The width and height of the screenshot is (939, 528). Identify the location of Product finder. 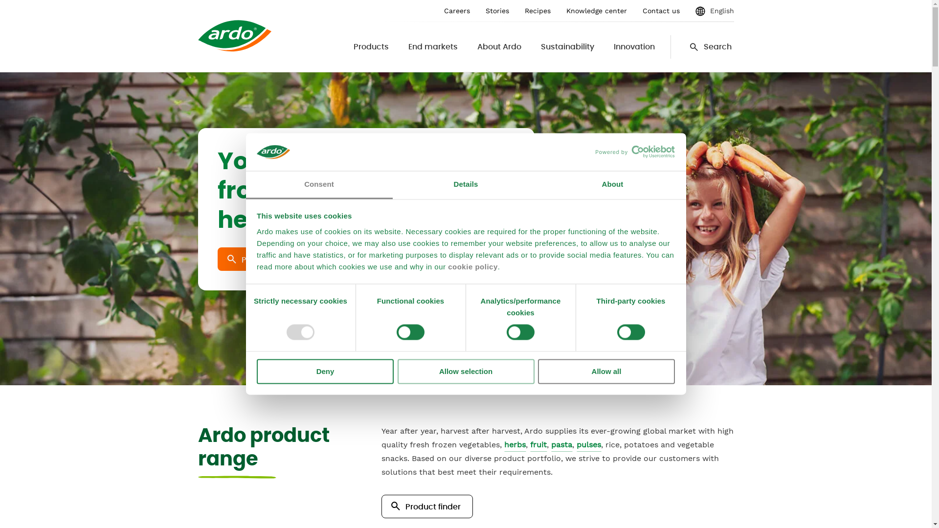
(427, 506).